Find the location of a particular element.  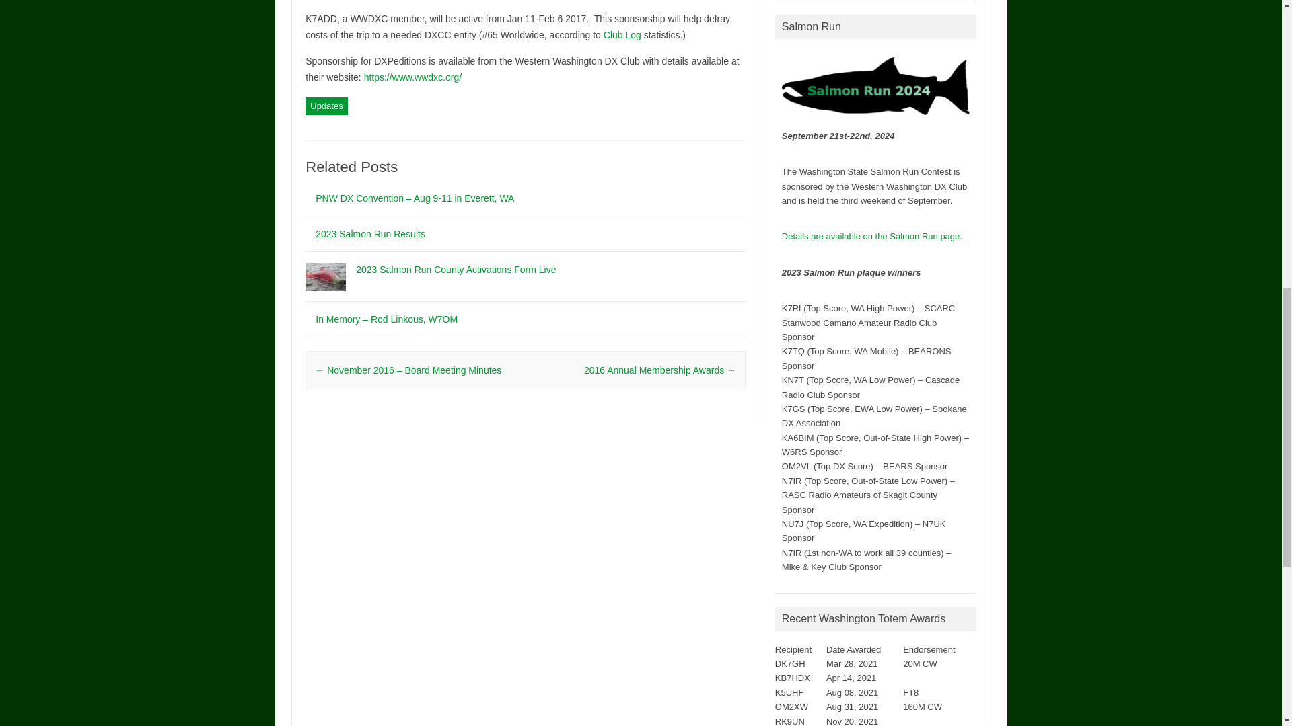

2023 Salmon Run Results is located at coordinates (370, 234).